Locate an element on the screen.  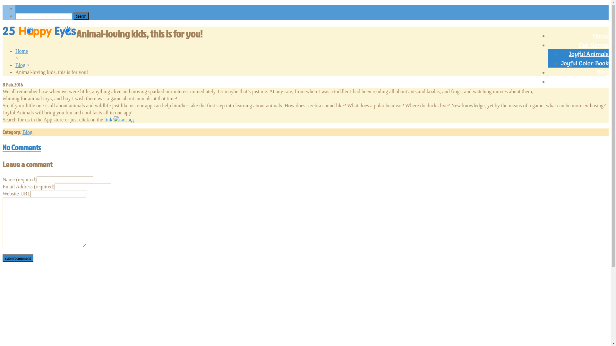
Blog is located at coordinates (21, 65).